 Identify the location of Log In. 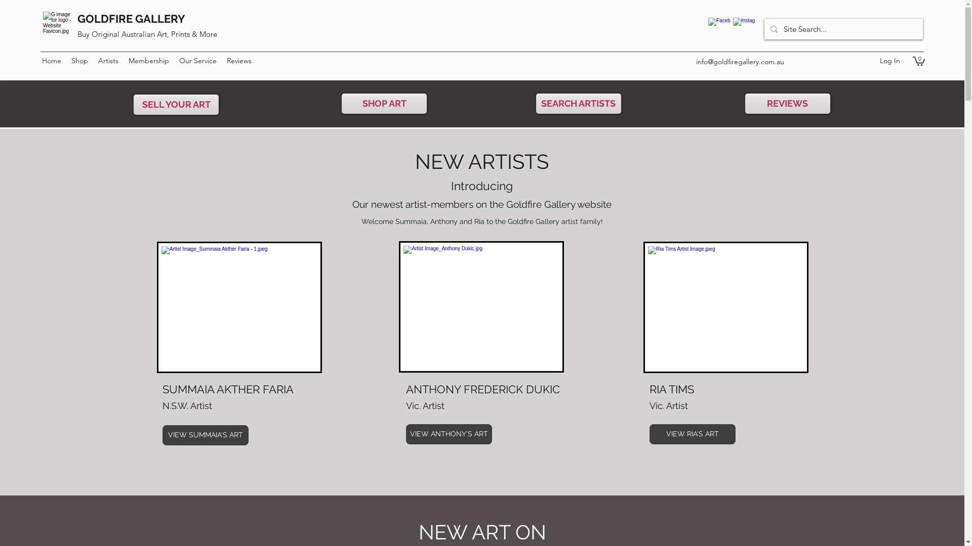
(890, 61).